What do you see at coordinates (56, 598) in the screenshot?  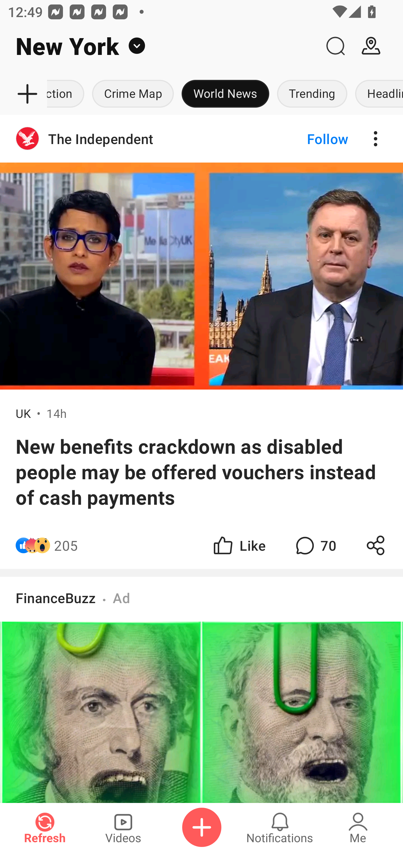 I see `FinanceBuzz` at bounding box center [56, 598].